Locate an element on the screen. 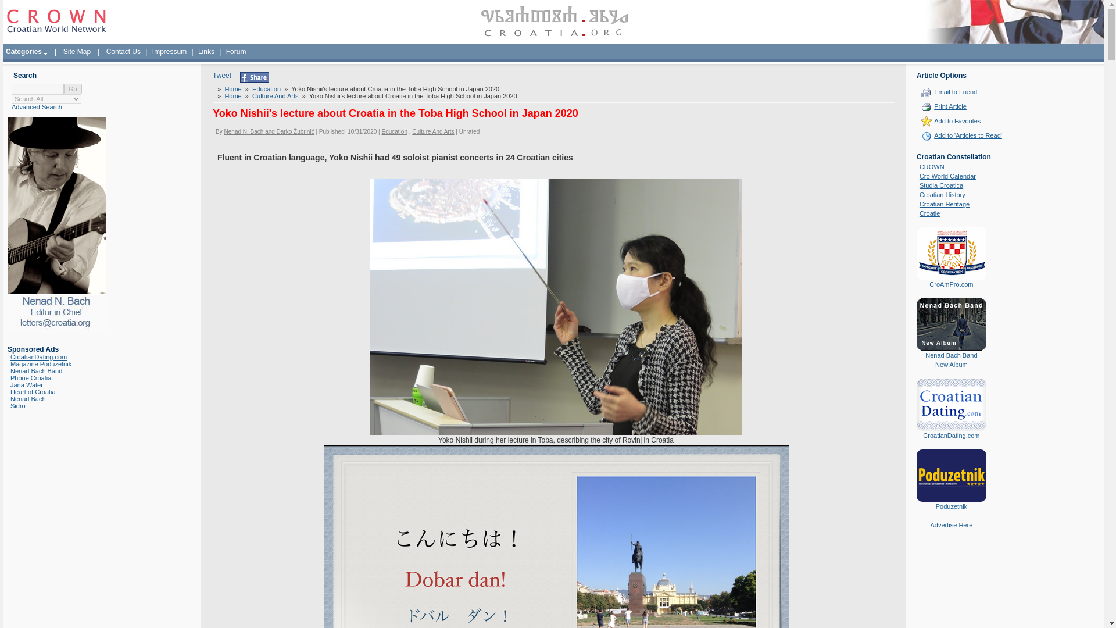  Links is located at coordinates (206, 51).